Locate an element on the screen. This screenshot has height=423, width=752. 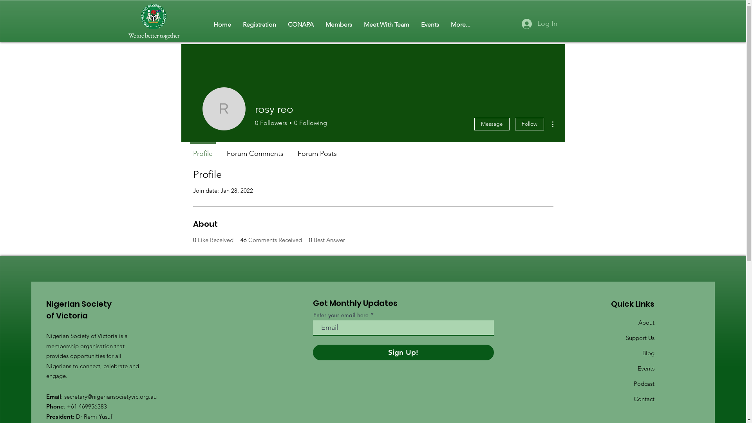
Podcast is located at coordinates (644, 384).